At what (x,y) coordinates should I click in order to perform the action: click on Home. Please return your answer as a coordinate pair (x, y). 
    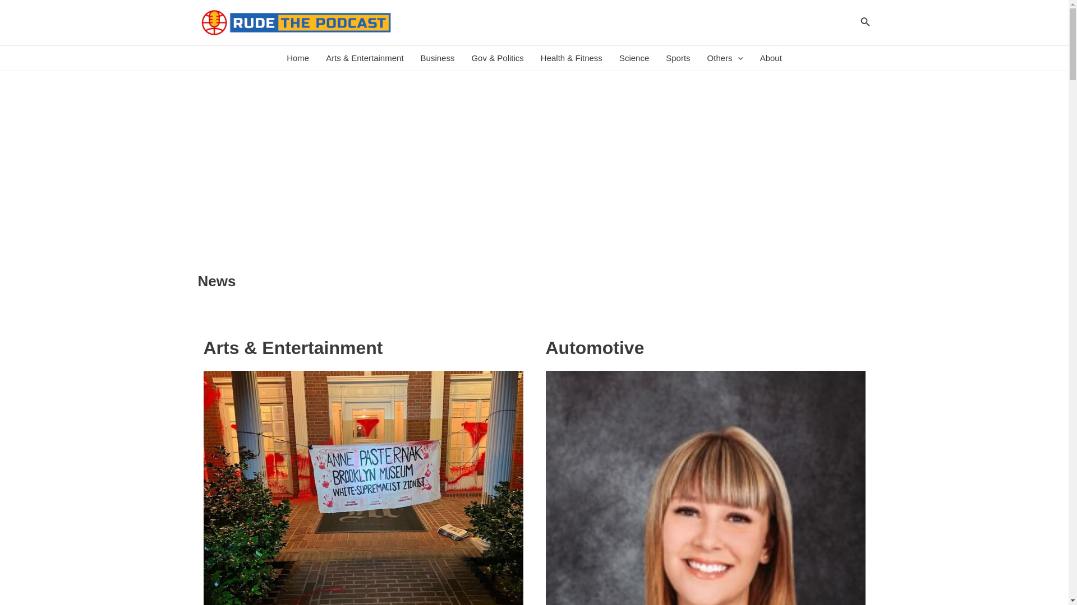
    Looking at the image, I should click on (297, 58).